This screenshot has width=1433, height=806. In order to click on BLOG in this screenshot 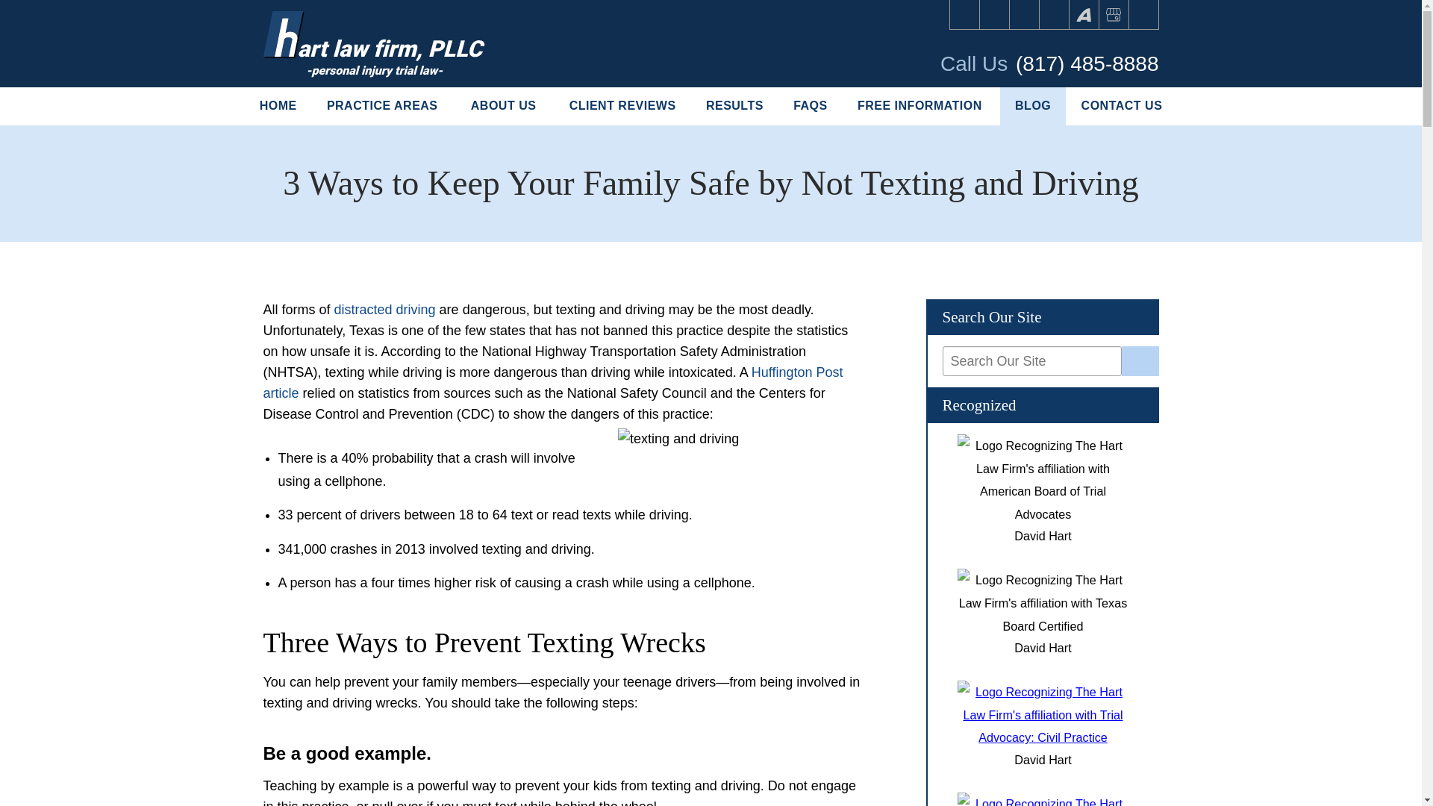, I will do `click(1033, 106)`.